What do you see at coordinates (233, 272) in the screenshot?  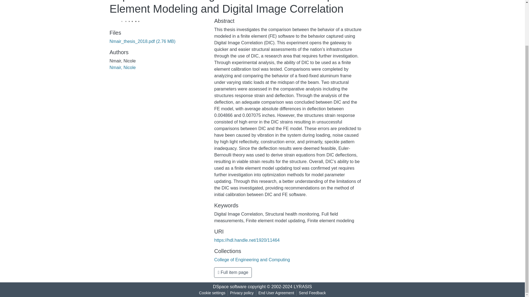 I see `Full item page` at bounding box center [233, 272].